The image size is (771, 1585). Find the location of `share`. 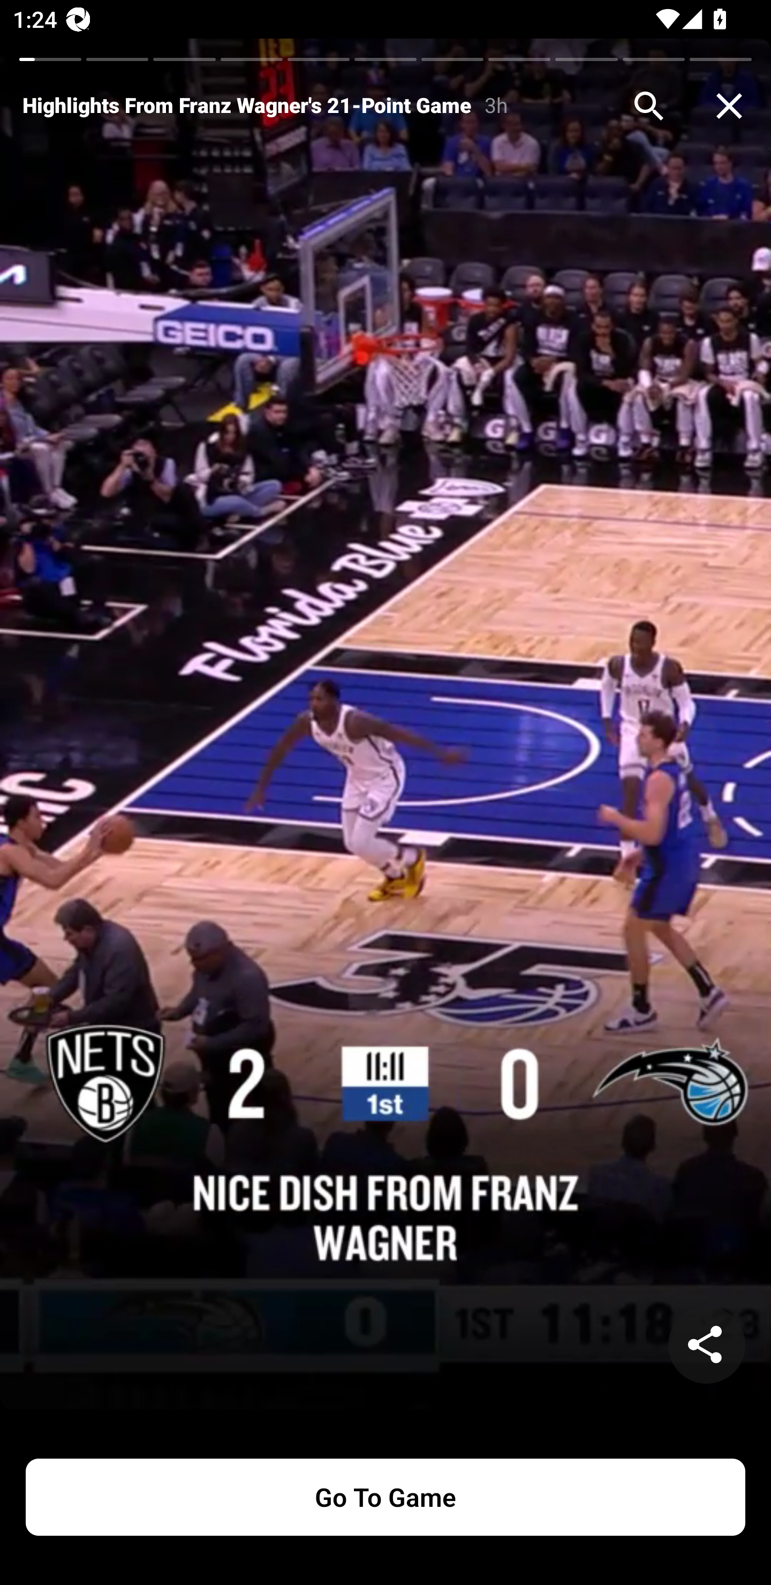

share is located at coordinates (707, 1345).